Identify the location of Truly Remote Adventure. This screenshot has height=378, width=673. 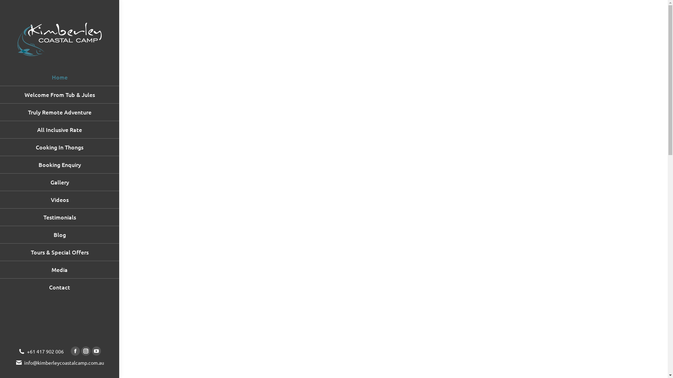
(60, 112).